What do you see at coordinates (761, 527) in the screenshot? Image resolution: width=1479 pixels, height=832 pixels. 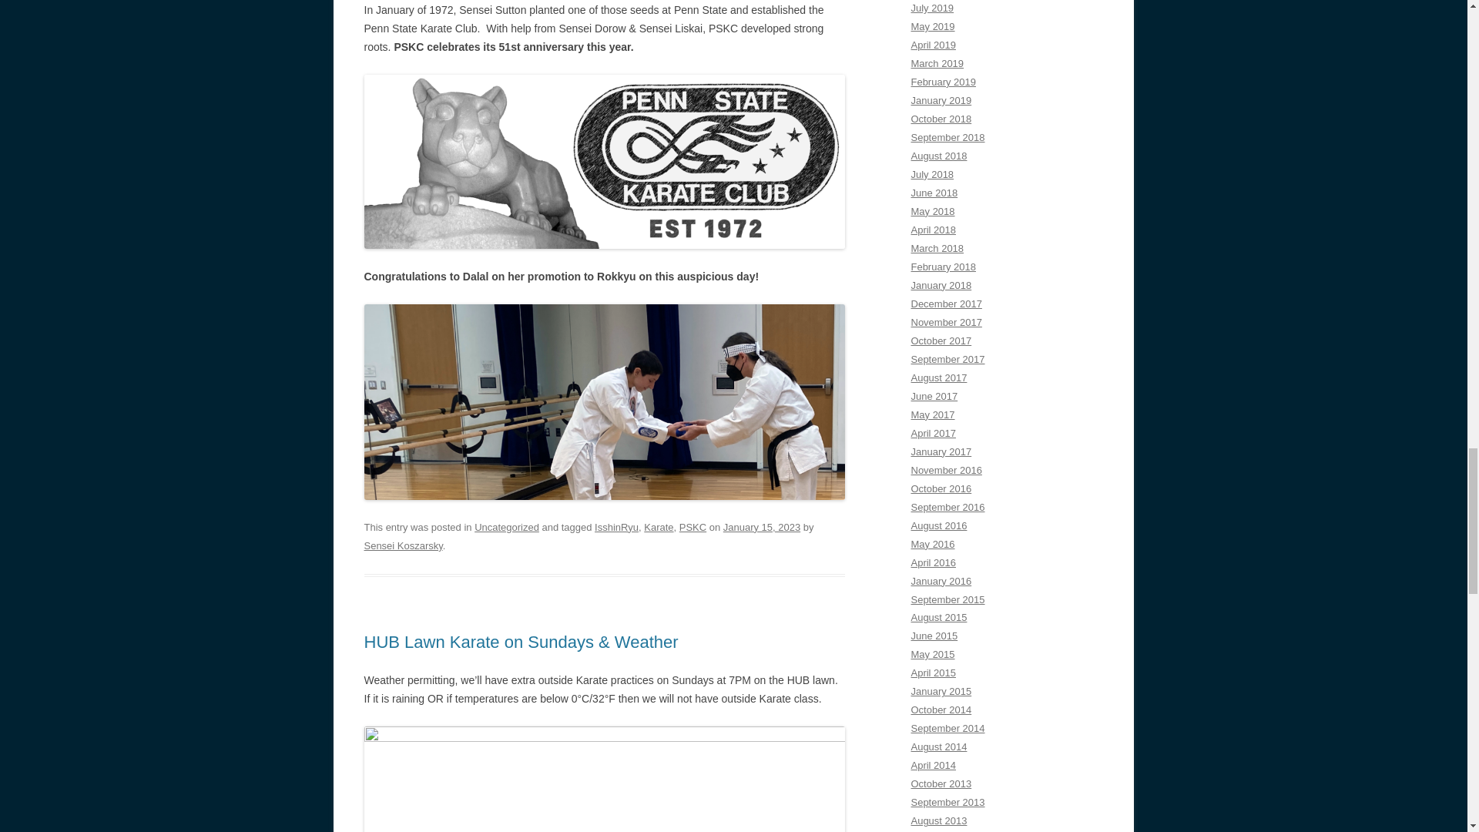 I see `6:28 pm` at bounding box center [761, 527].